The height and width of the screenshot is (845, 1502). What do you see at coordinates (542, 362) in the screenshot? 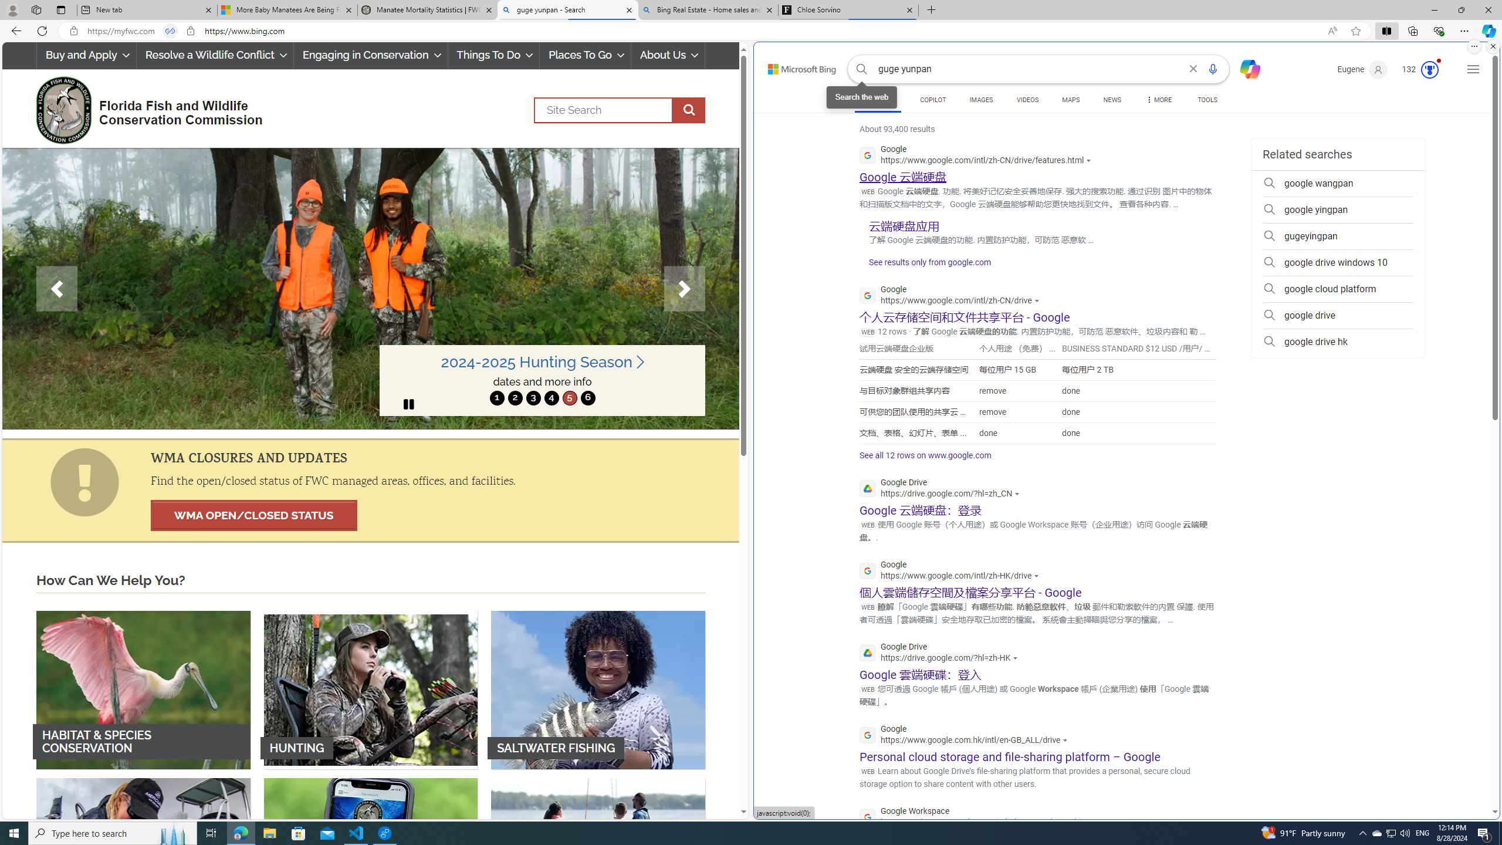
I see `2024-2025 Hunting Season ` at bounding box center [542, 362].